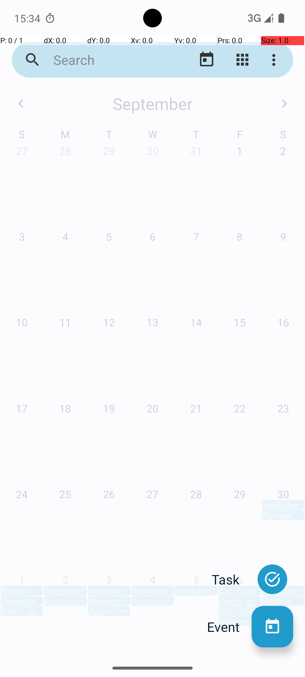 This screenshot has height=677, width=305. What do you see at coordinates (152, 104) in the screenshot?
I see `September` at bounding box center [152, 104].